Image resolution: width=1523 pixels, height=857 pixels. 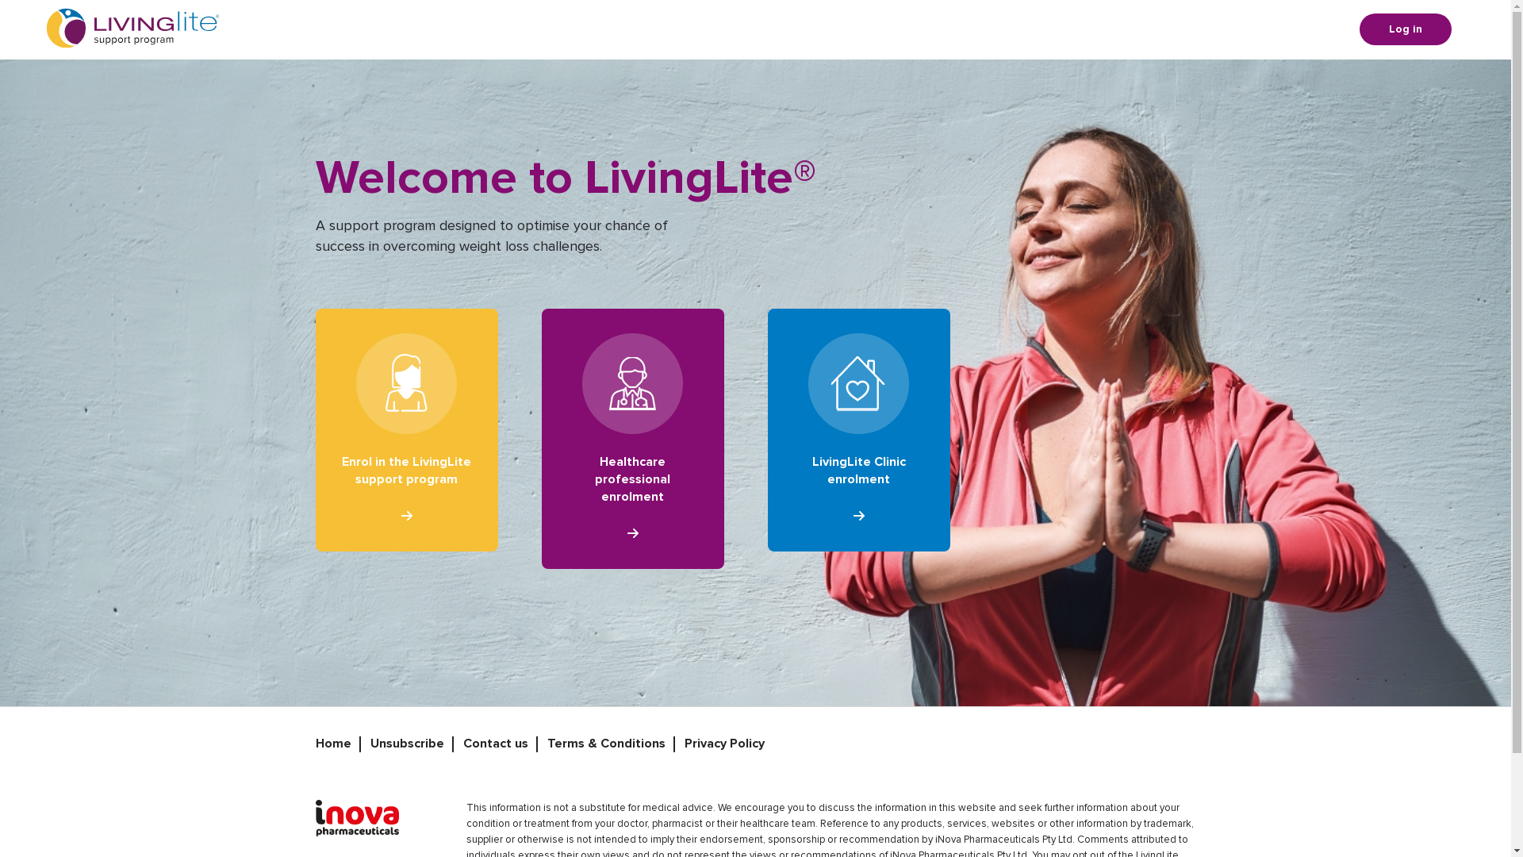 I want to click on Log in, so click(x=1406, y=29).